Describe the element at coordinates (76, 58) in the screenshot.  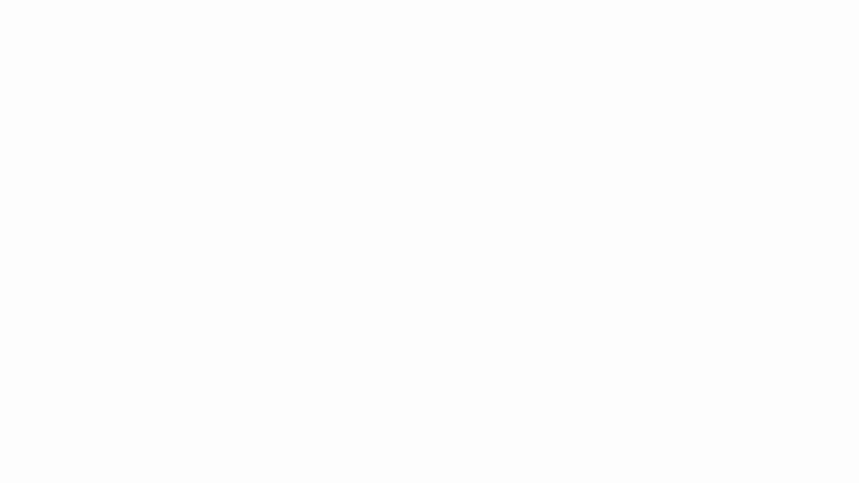
I see `Neutral` at that location.